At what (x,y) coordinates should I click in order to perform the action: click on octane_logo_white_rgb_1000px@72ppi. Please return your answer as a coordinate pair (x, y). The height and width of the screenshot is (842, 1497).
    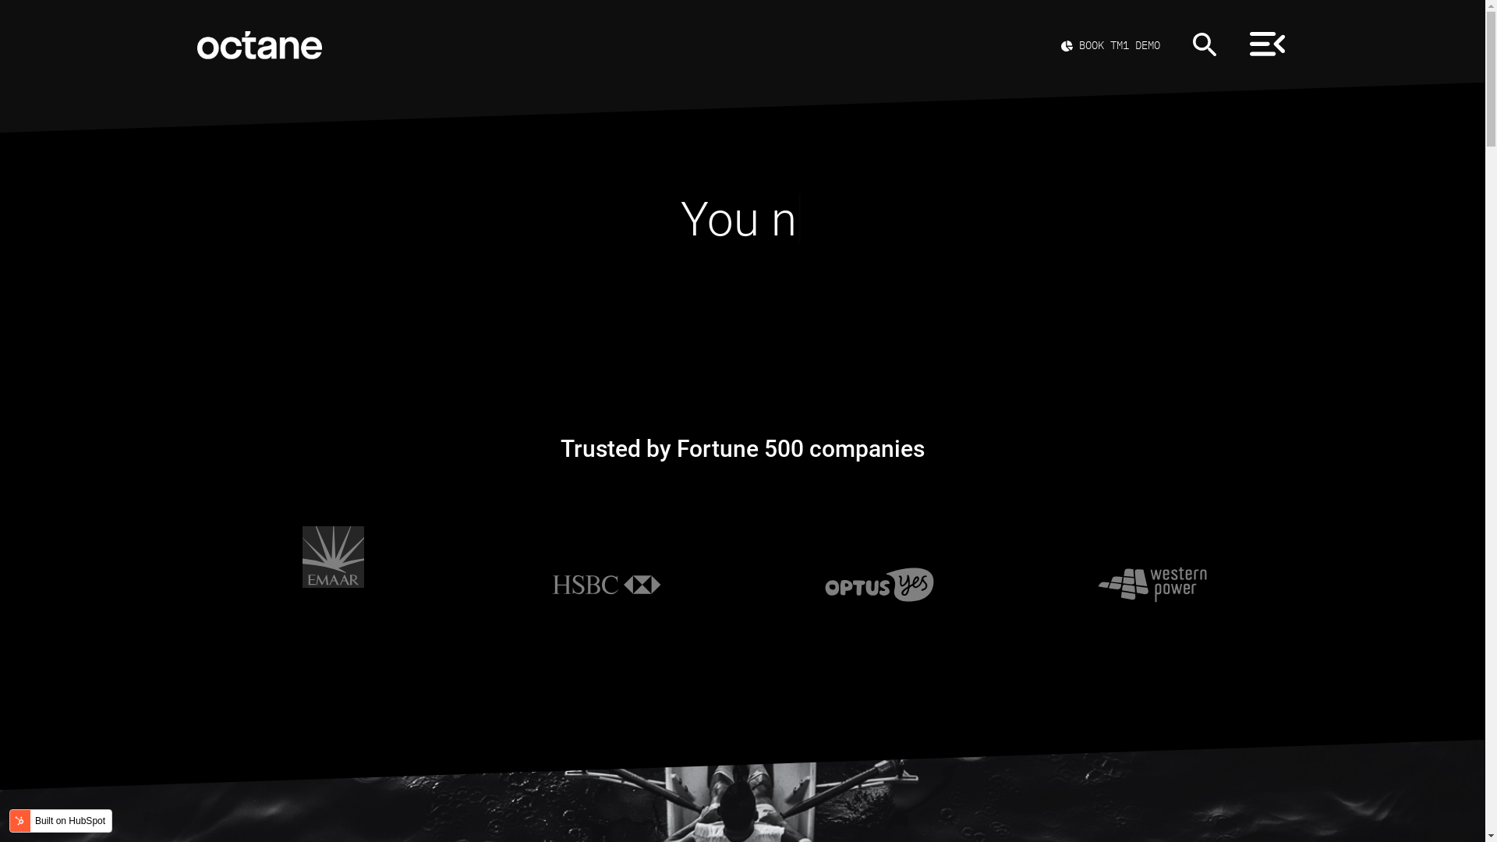
    Looking at the image, I should click on (259, 45).